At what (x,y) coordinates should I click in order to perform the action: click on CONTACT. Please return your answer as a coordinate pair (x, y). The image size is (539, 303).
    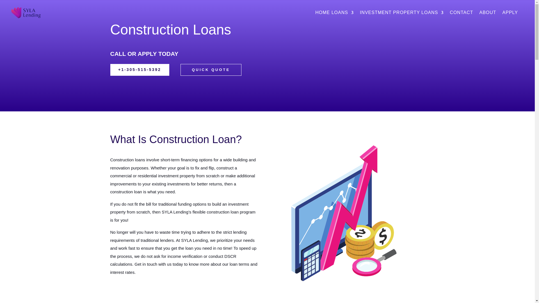
    Looking at the image, I should click on (461, 13).